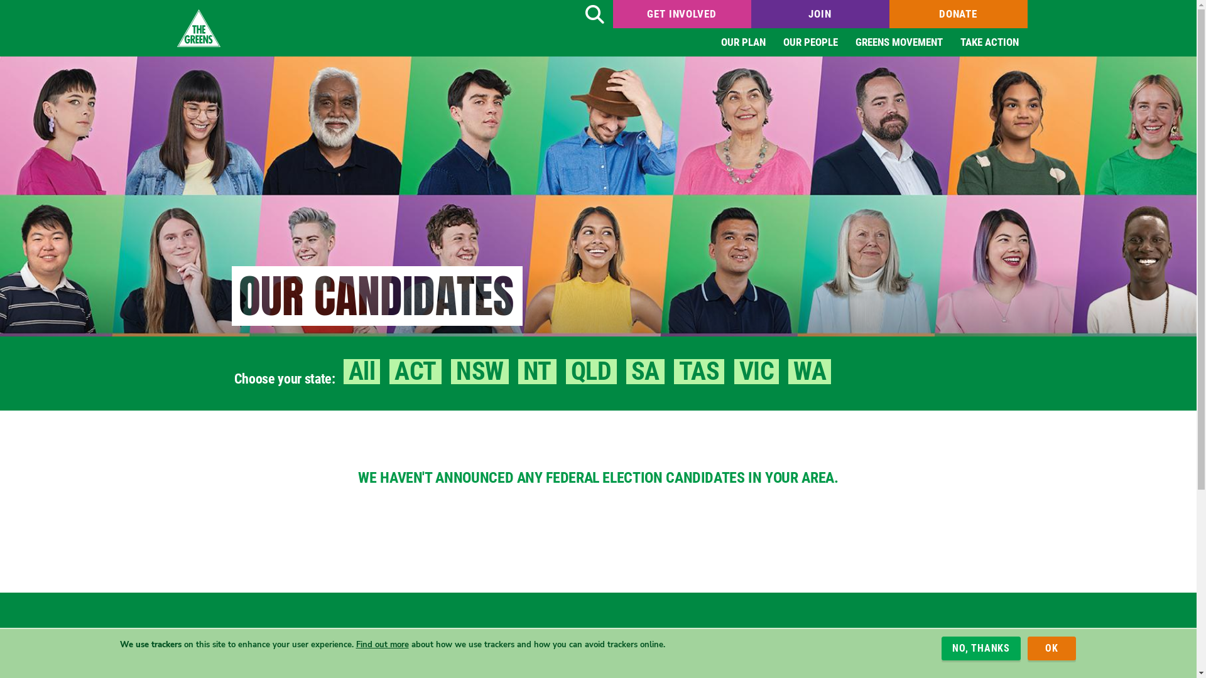 The image size is (1206, 678). I want to click on NSW, so click(480, 372).